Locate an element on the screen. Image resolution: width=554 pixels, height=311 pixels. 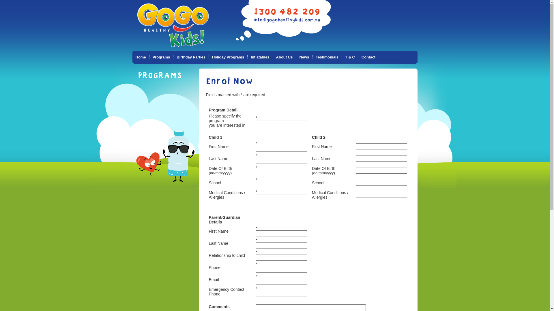
Birthday Parties is located at coordinates (191, 57).